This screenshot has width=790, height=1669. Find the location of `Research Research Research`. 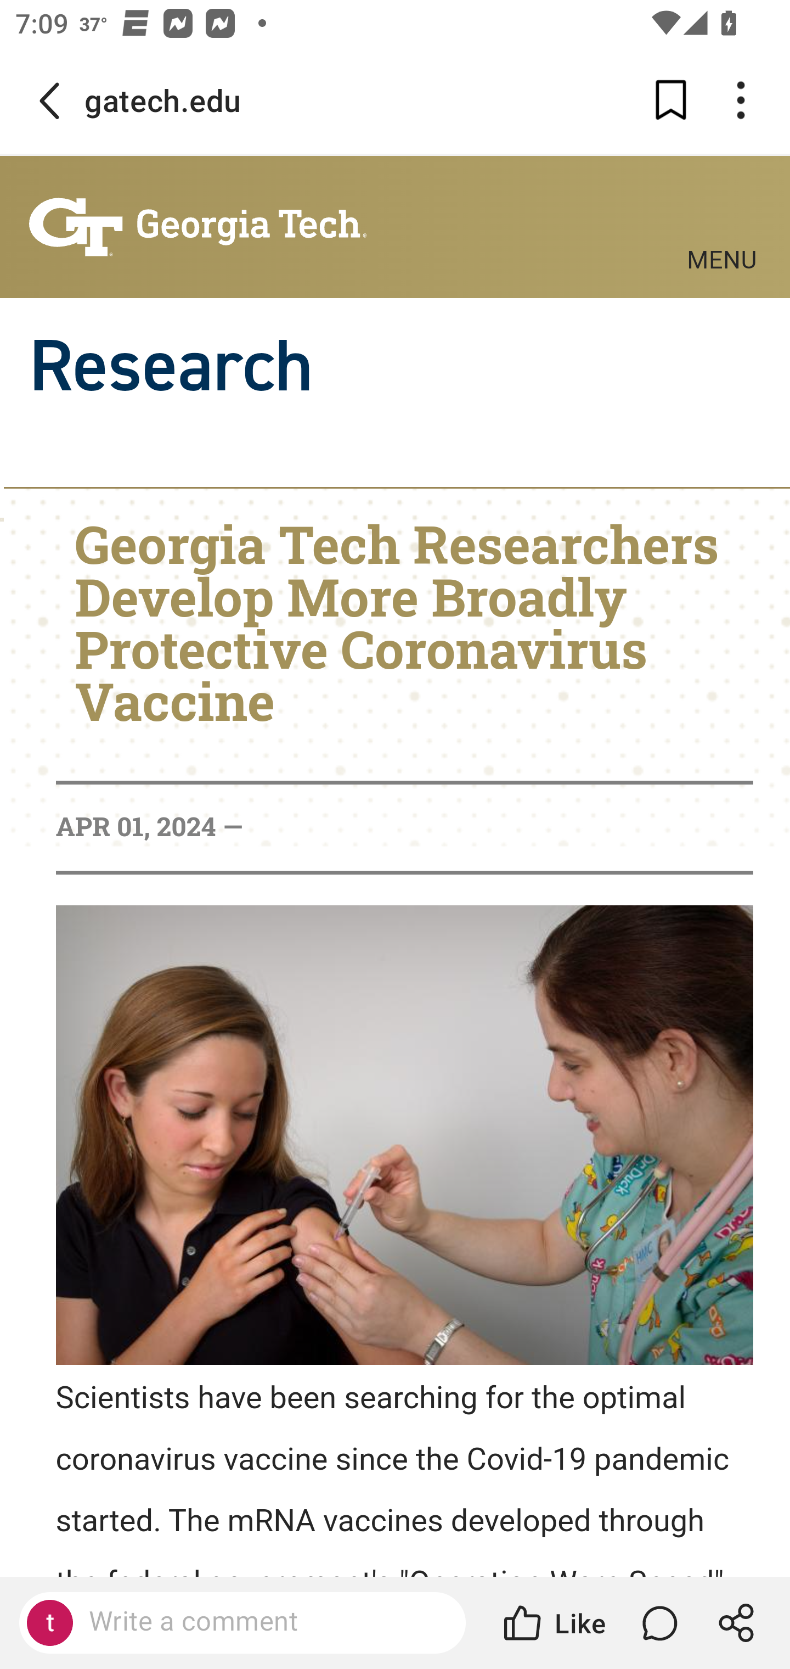

Research Research Research is located at coordinates (395, 366).